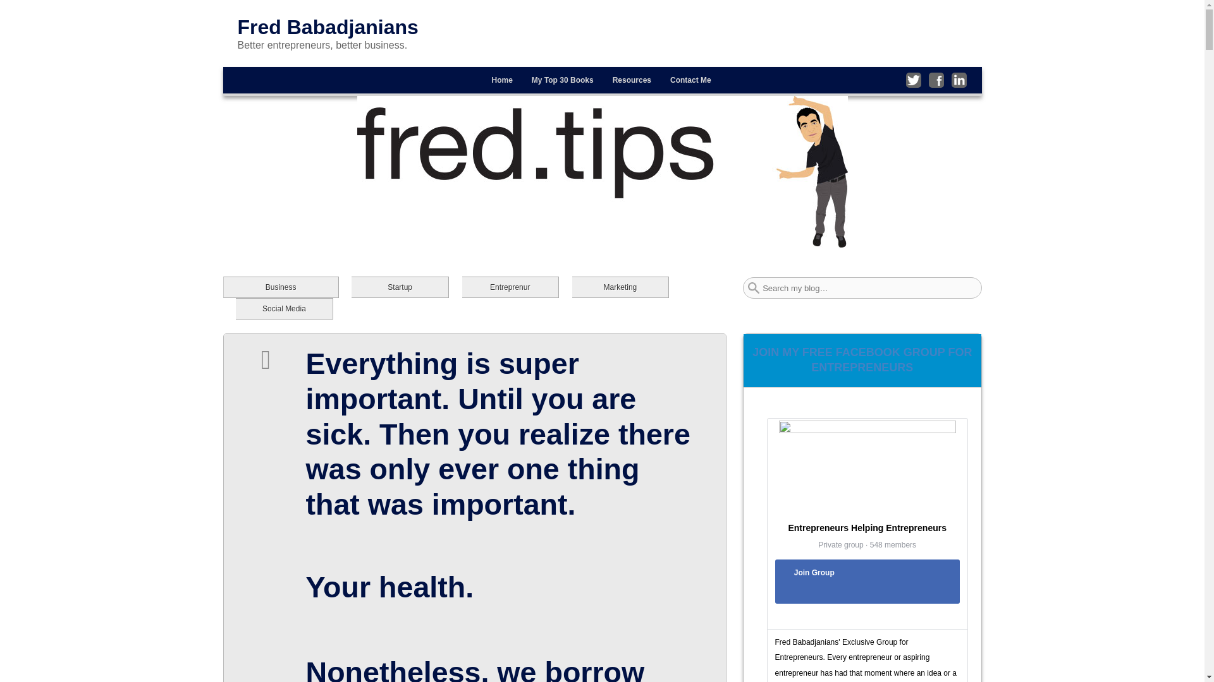 The image size is (1214, 682). Describe the element at coordinates (959, 80) in the screenshot. I see `Connect with me on LinkedIn` at that location.